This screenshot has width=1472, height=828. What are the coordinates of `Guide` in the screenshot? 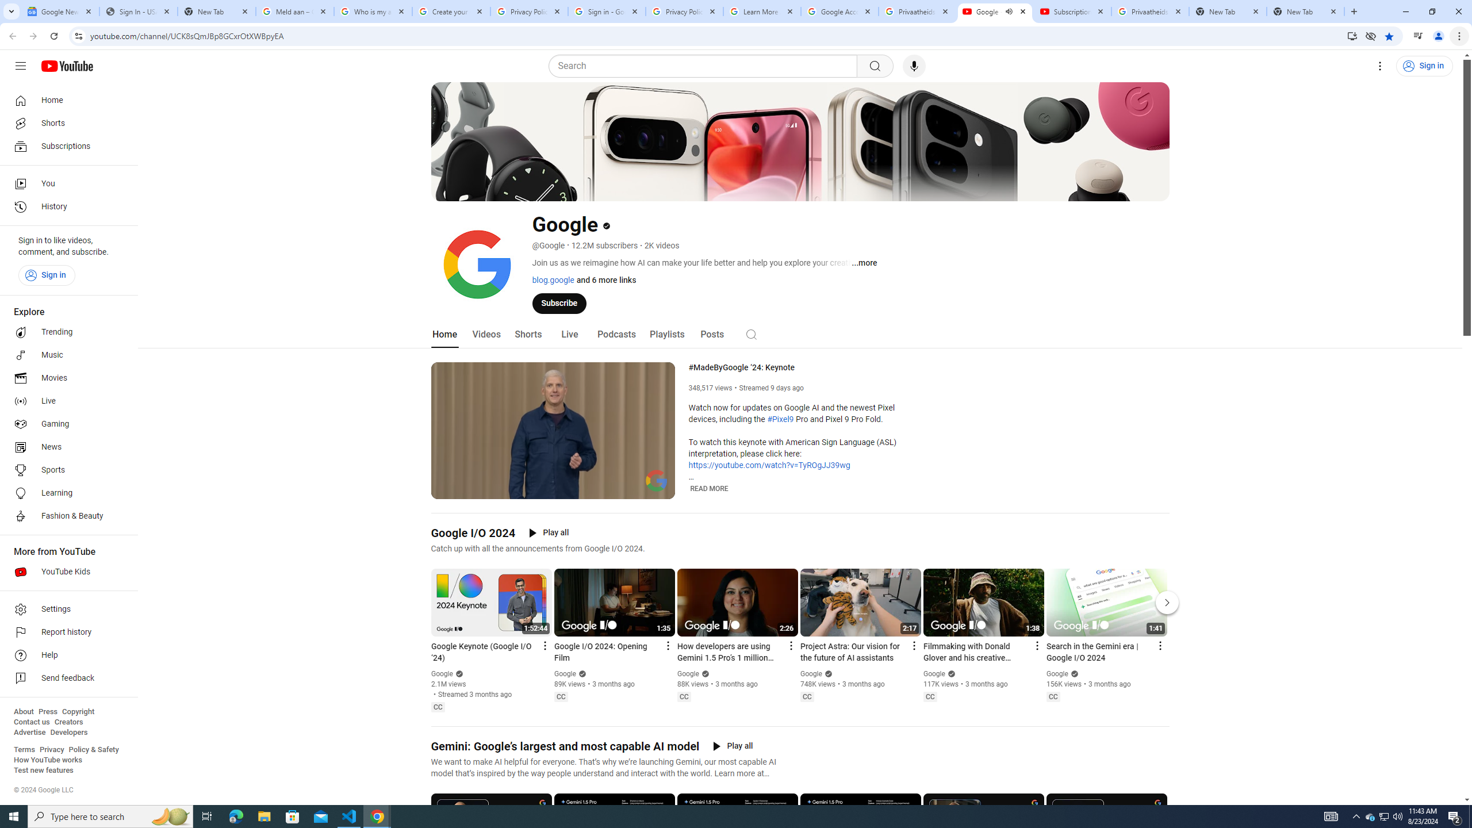 It's located at (21, 66).